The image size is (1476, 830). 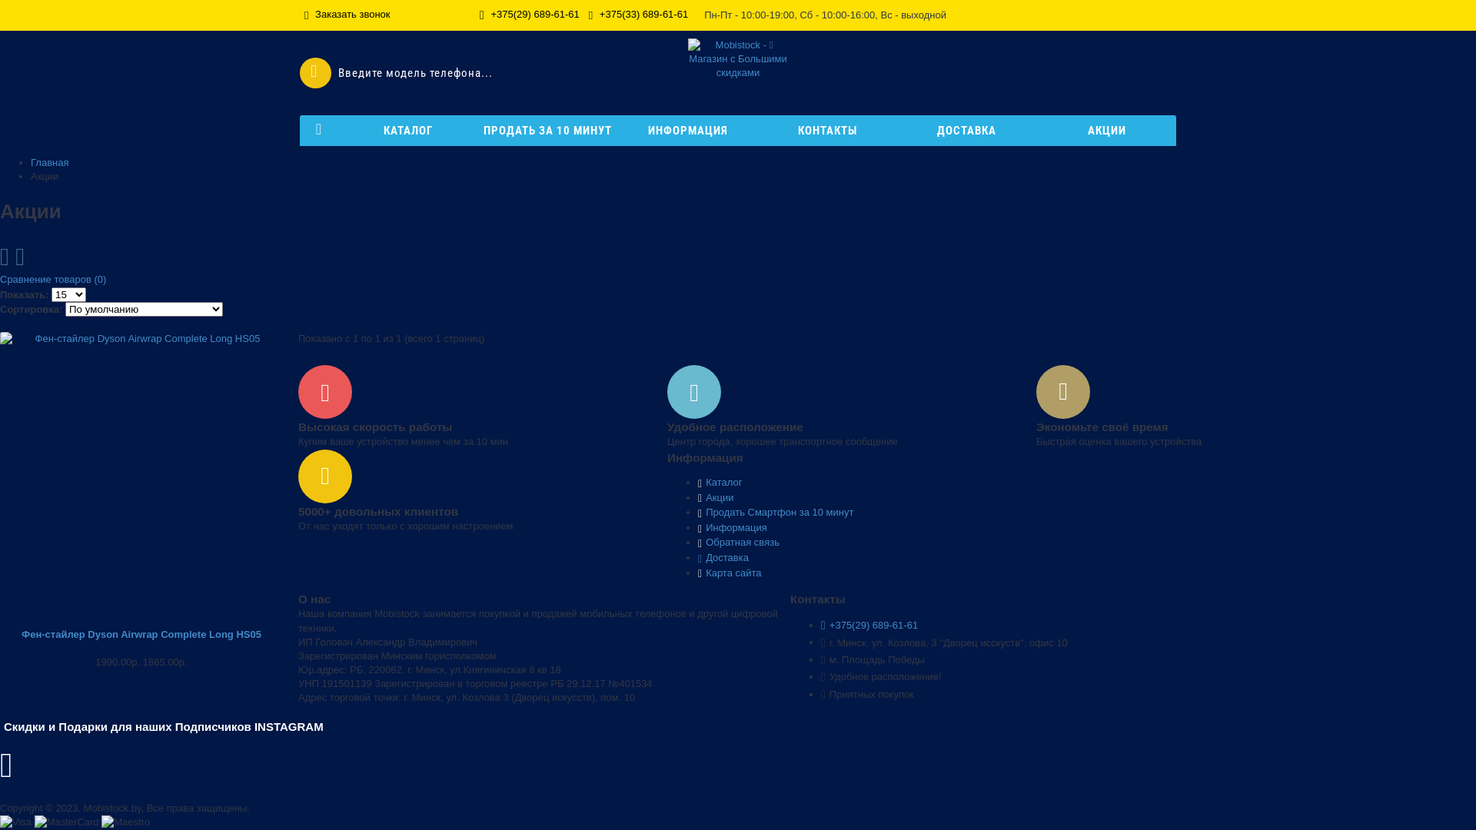 What do you see at coordinates (869, 626) in the screenshot?
I see `+375(29) 689-61-61` at bounding box center [869, 626].